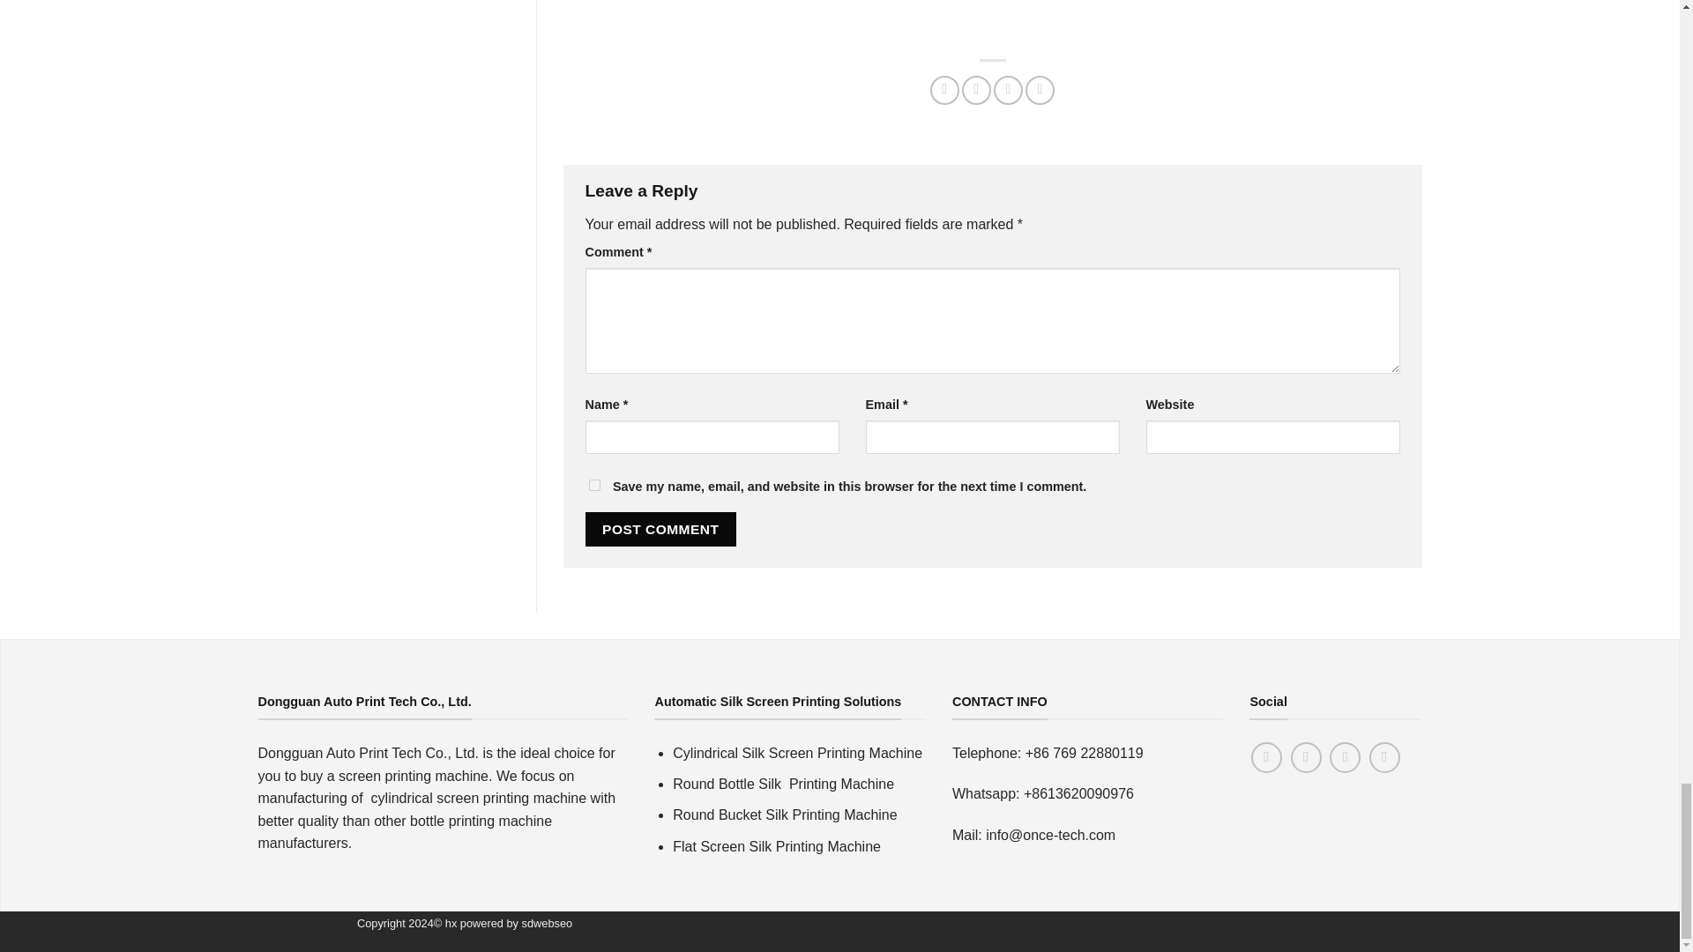  I want to click on yes, so click(594, 485).